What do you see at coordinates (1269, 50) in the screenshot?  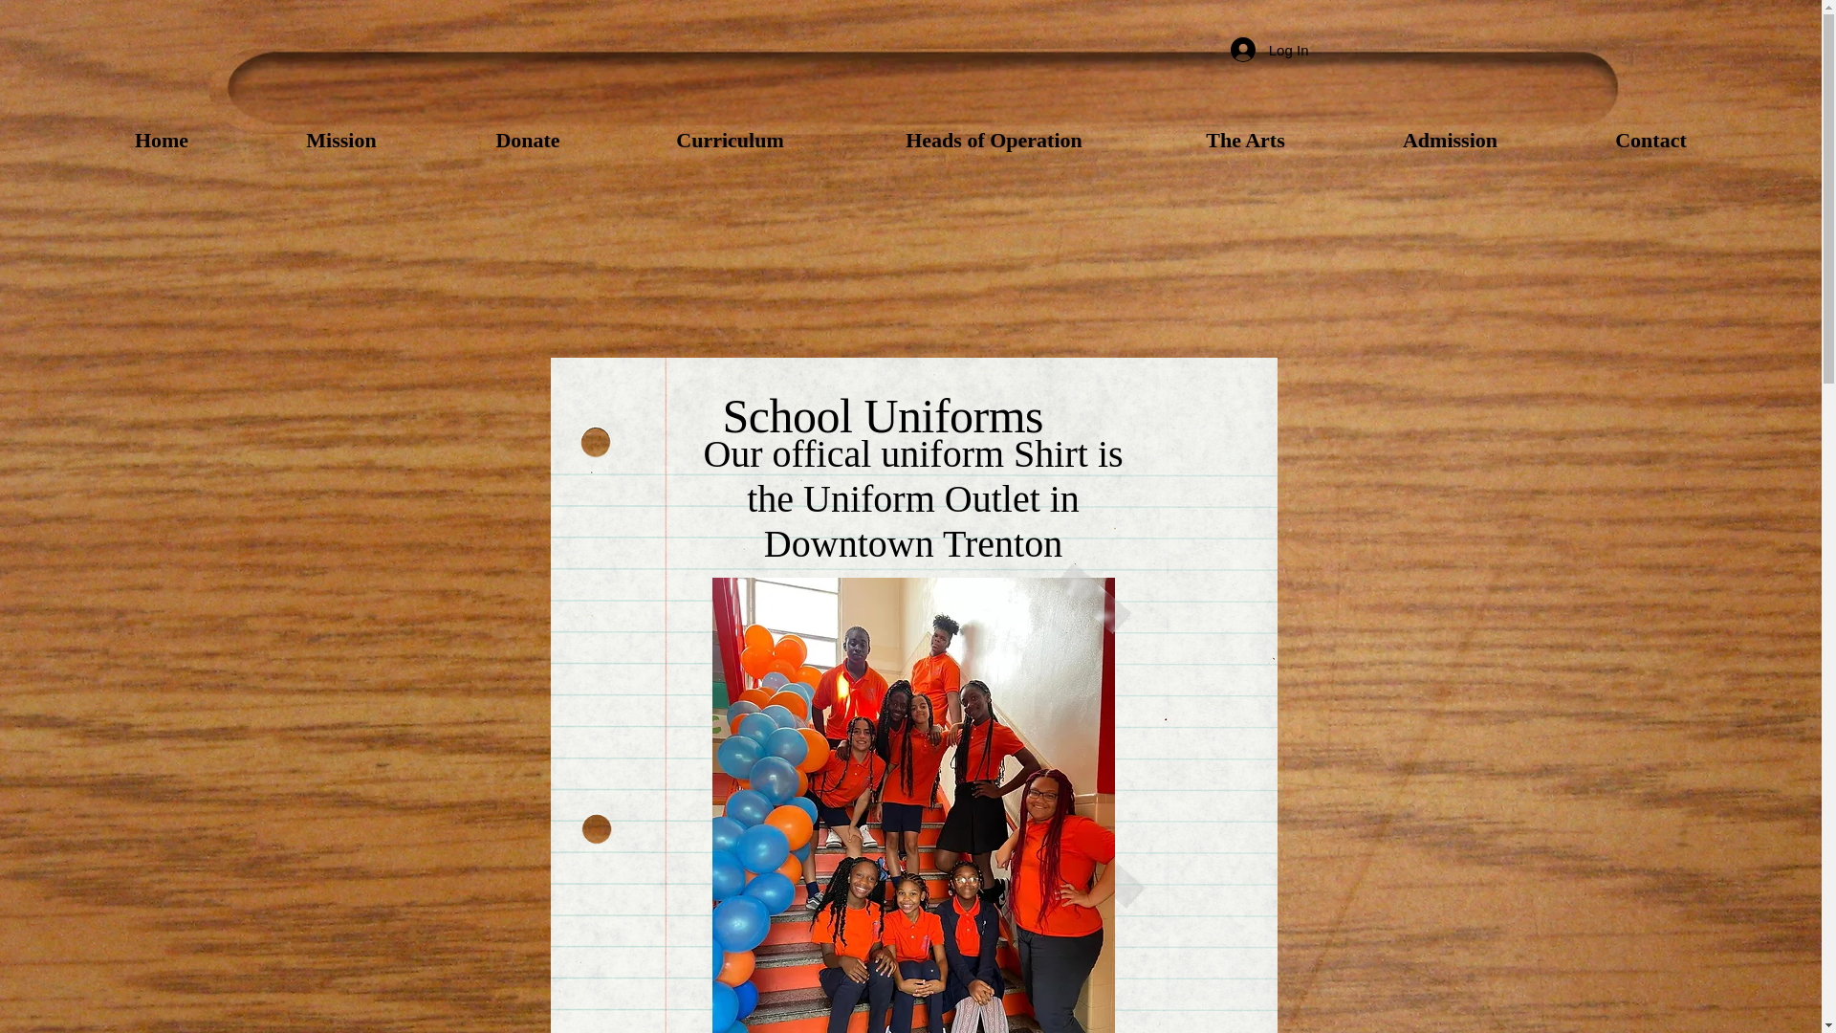 I see `Log In` at bounding box center [1269, 50].